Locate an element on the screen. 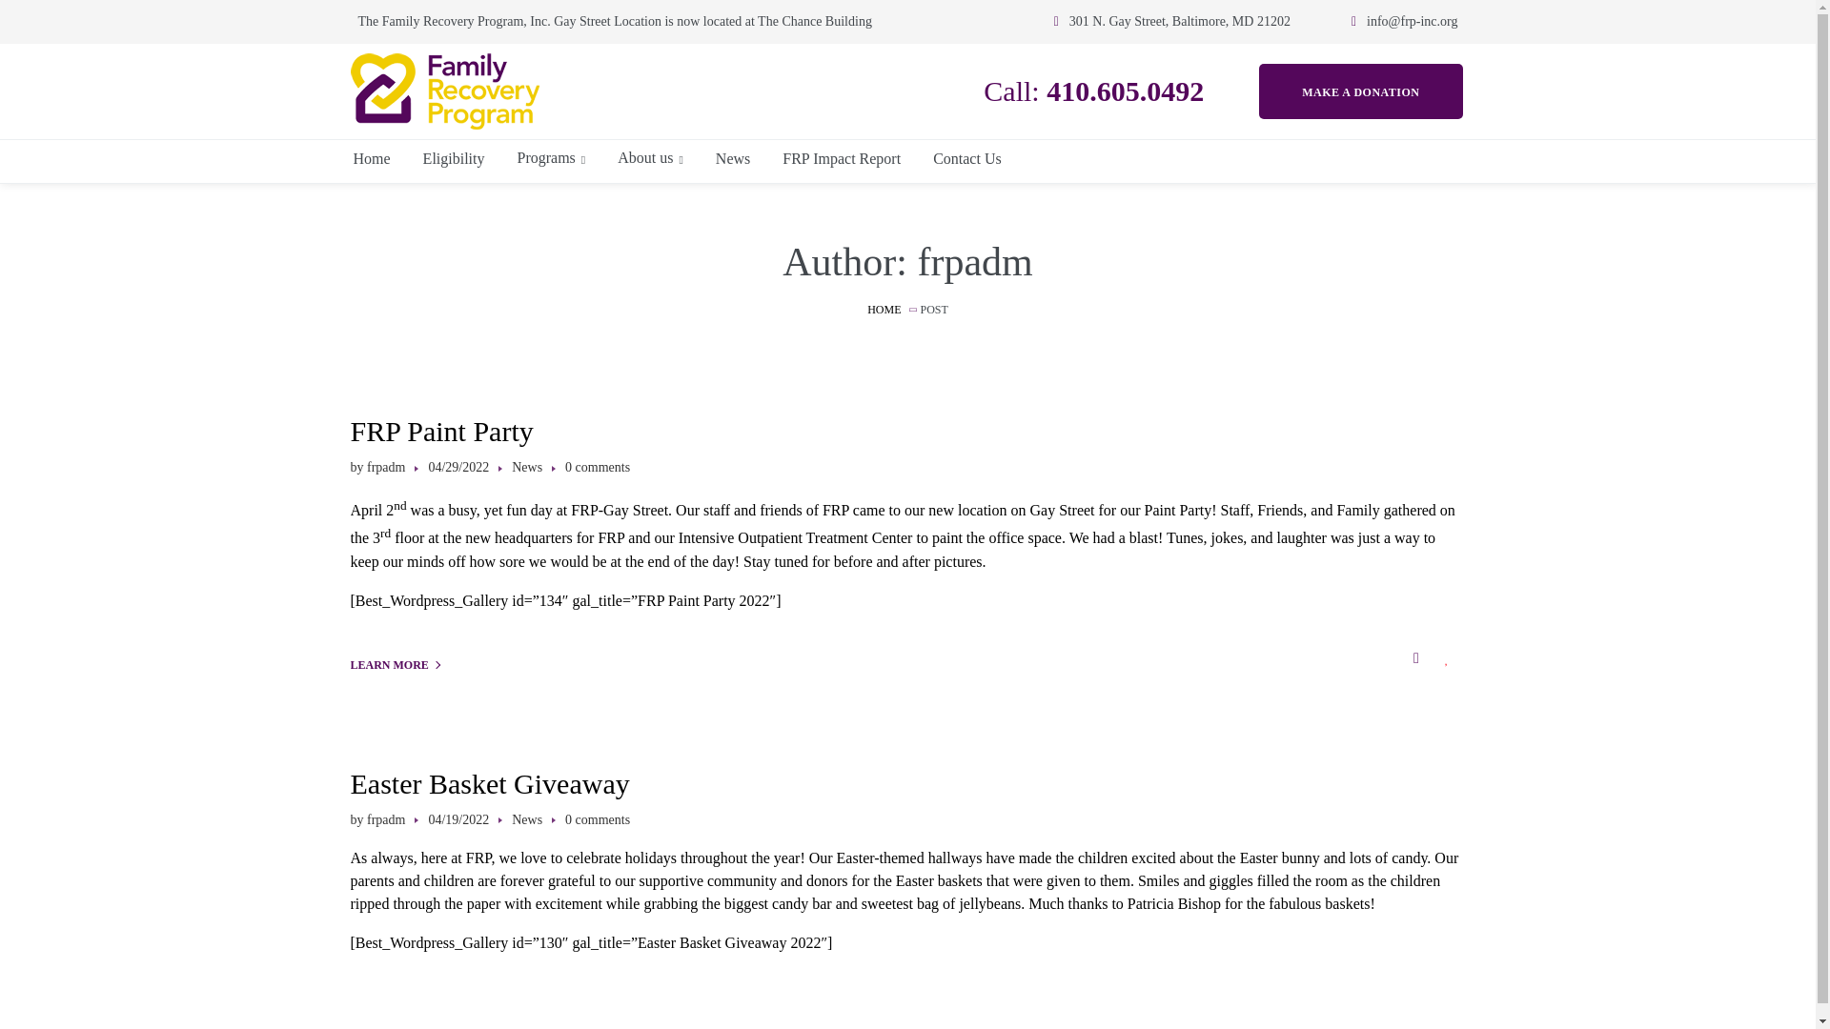 This screenshot has width=1830, height=1029. About us is located at coordinates (650, 158).